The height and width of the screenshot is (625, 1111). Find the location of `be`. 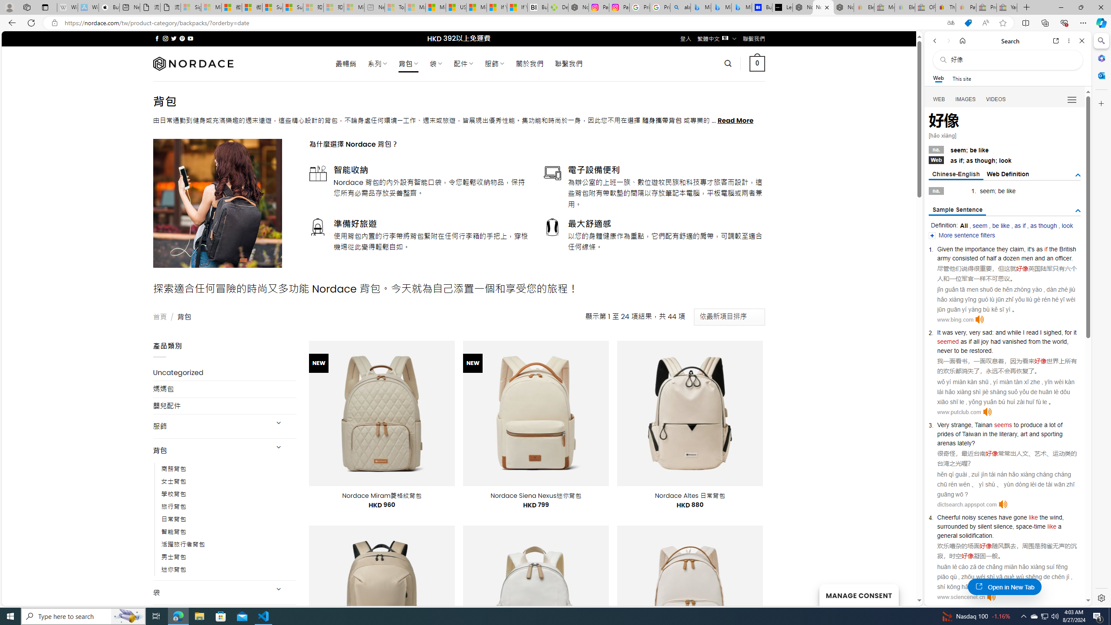

be is located at coordinates (1001, 191).